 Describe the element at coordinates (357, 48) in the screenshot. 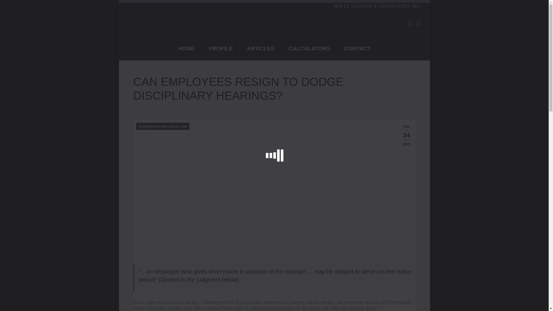

I see `CONTACT` at that location.